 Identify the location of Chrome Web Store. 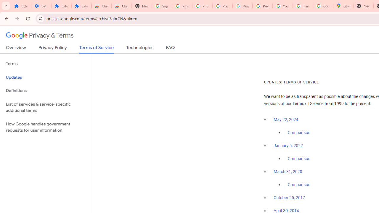
(101, 6).